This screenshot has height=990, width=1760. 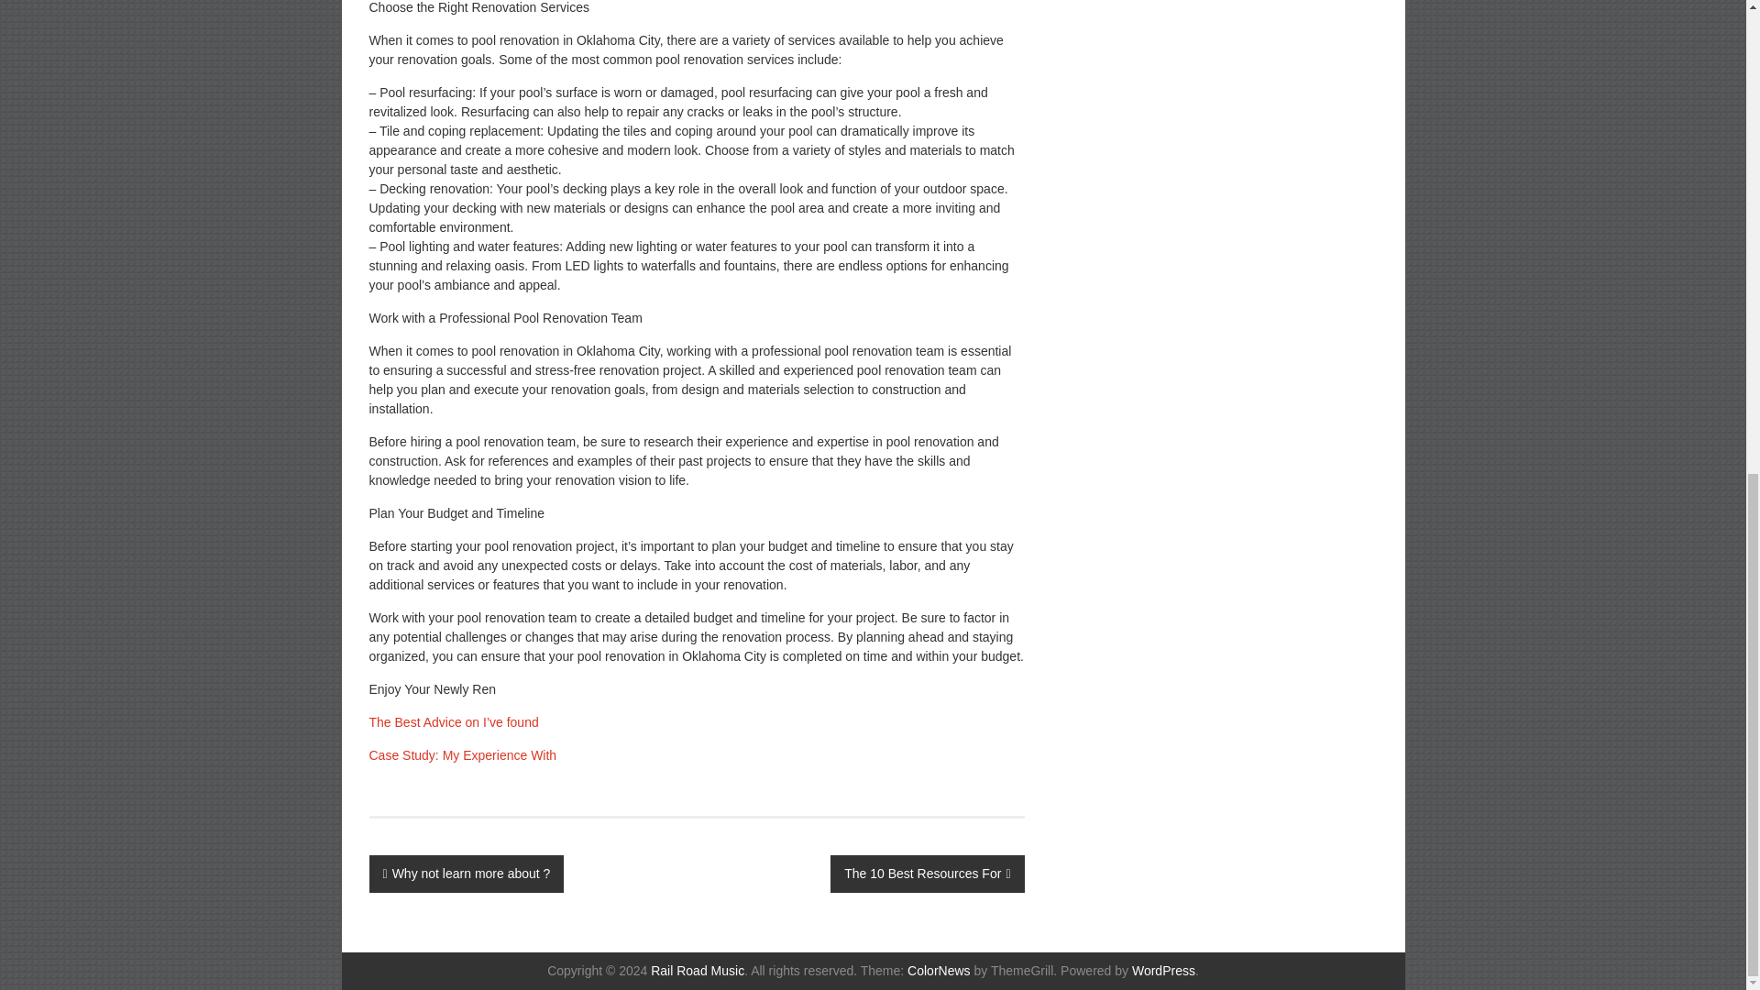 I want to click on ColorNews, so click(x=939, y=970).